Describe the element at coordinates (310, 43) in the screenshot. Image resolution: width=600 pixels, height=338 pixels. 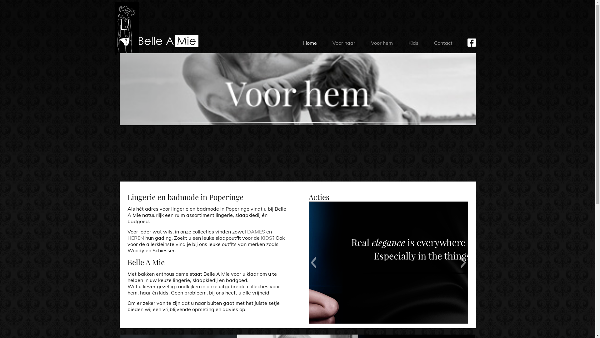
I see `Home` at that location.